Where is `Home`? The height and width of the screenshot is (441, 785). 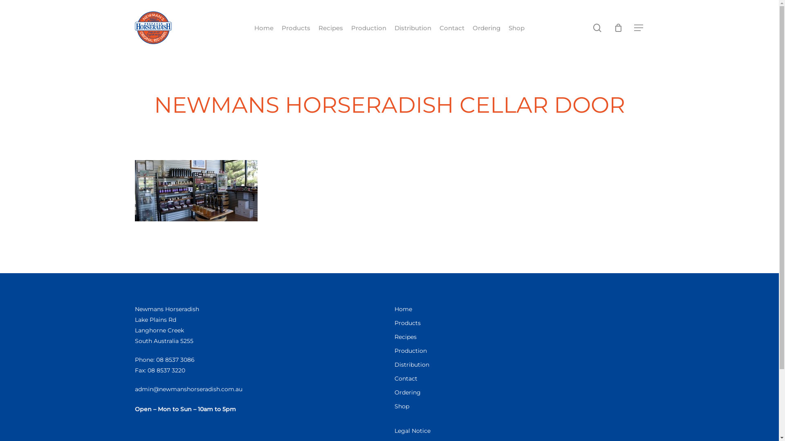
Home is located at coordinates (519, 309).